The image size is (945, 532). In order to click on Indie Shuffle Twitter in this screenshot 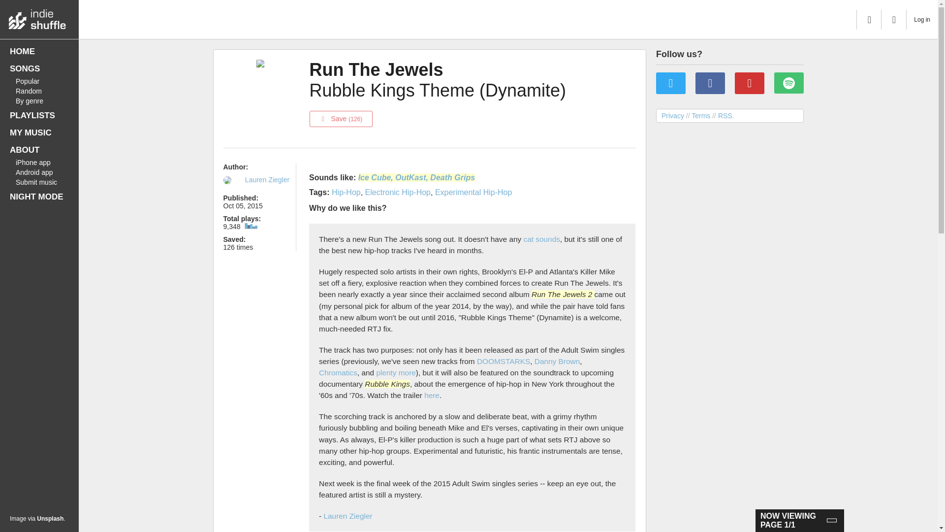, I will do `click(670, 83)`.